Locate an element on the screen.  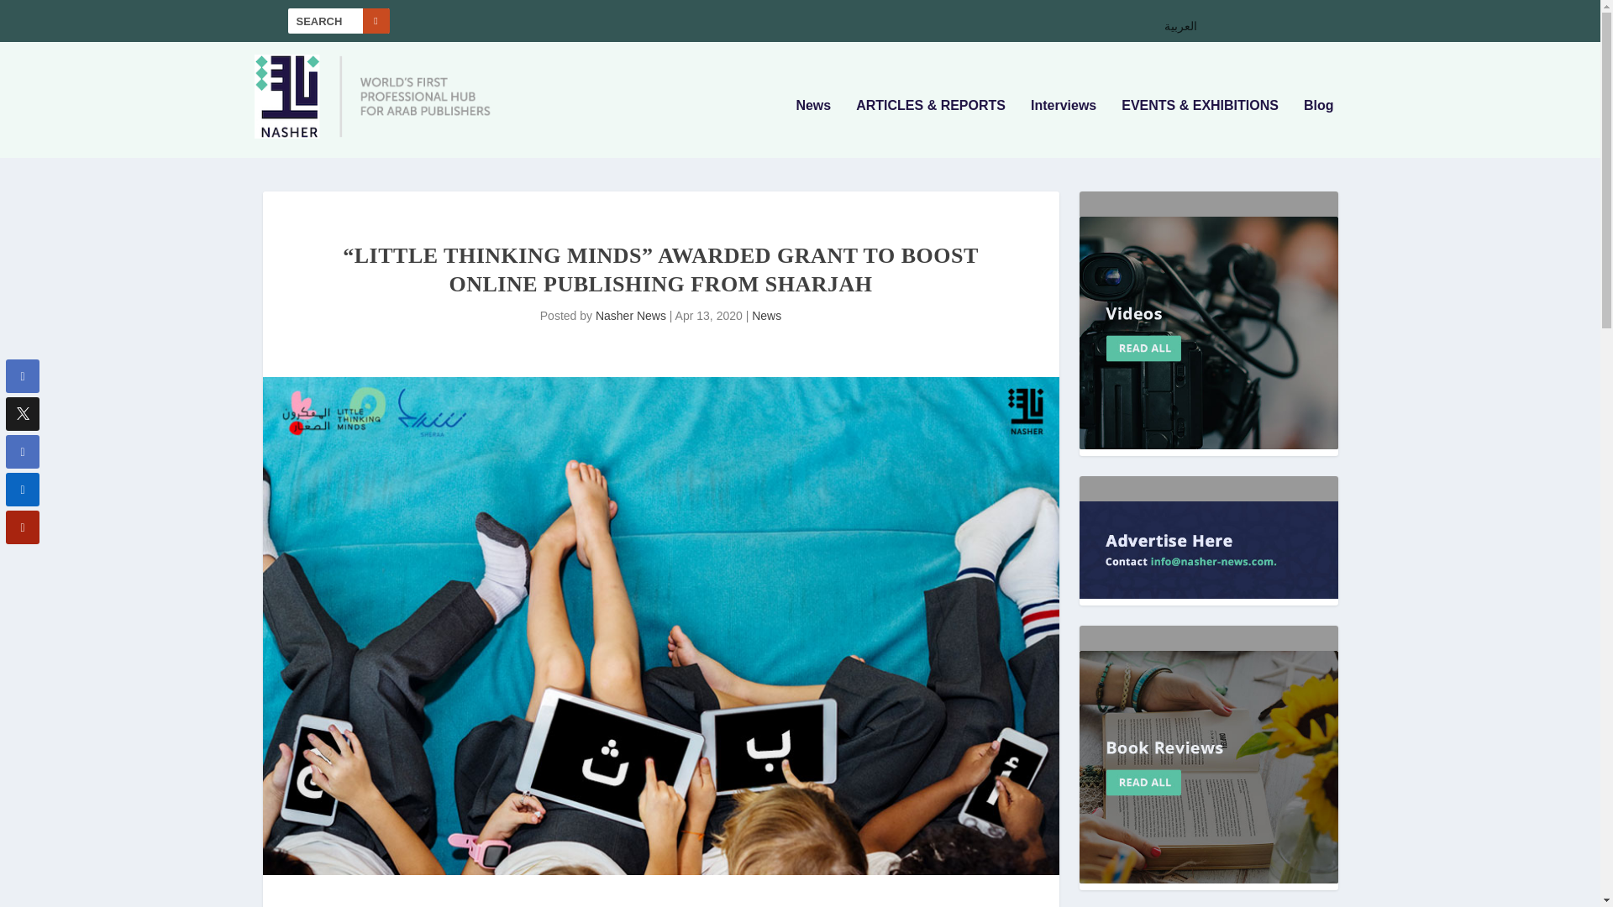
Interviews is located at coordinates (1064, 128).